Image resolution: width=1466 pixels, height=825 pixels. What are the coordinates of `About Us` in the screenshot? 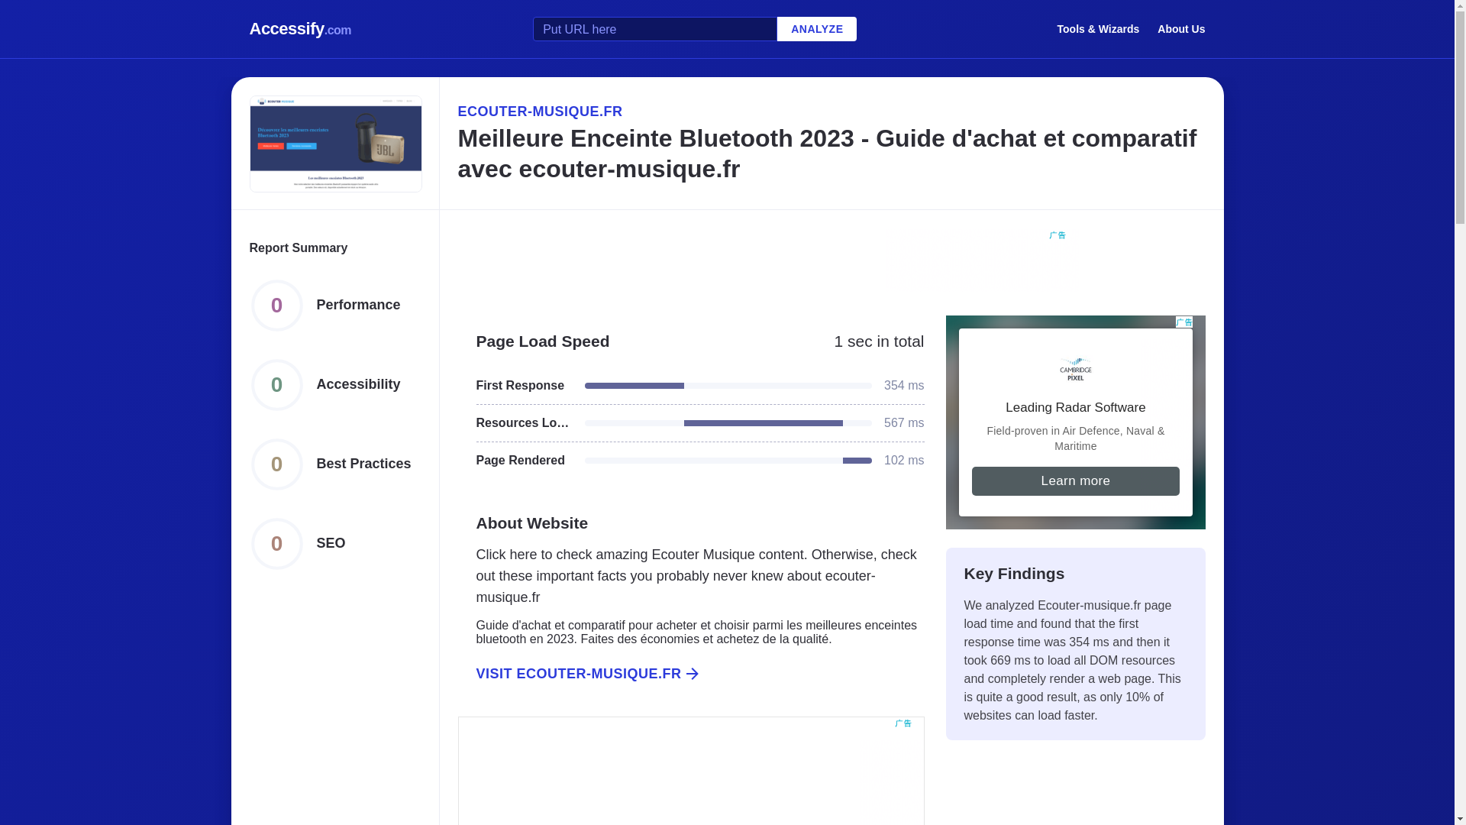 It's located at (1181, 28).